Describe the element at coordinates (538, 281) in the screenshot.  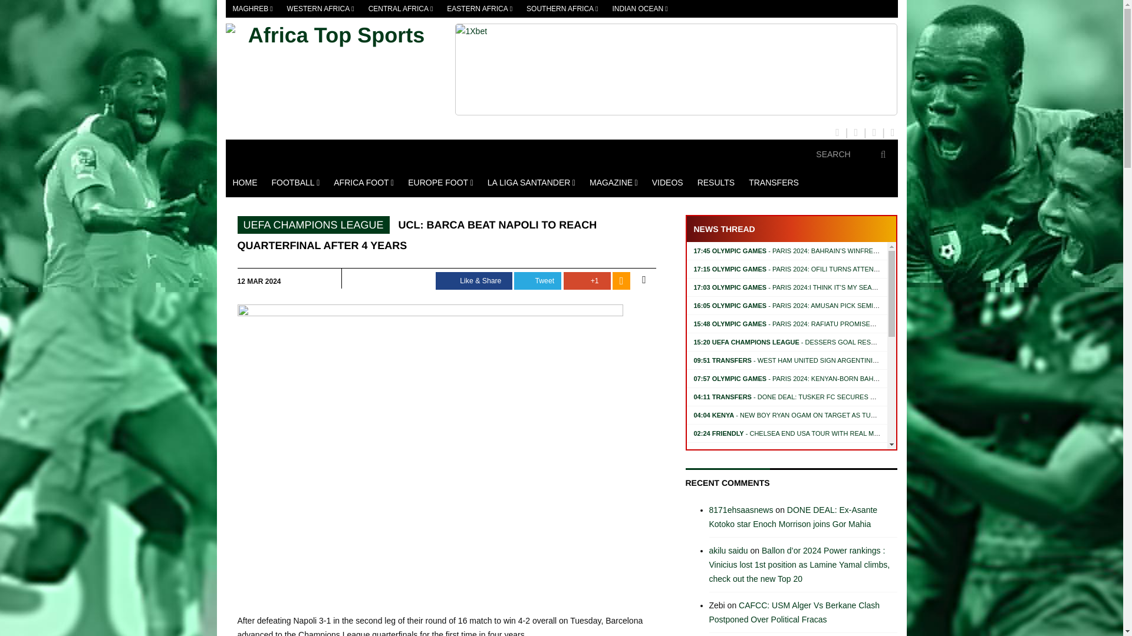
I see `Share on Twitter` at that location.